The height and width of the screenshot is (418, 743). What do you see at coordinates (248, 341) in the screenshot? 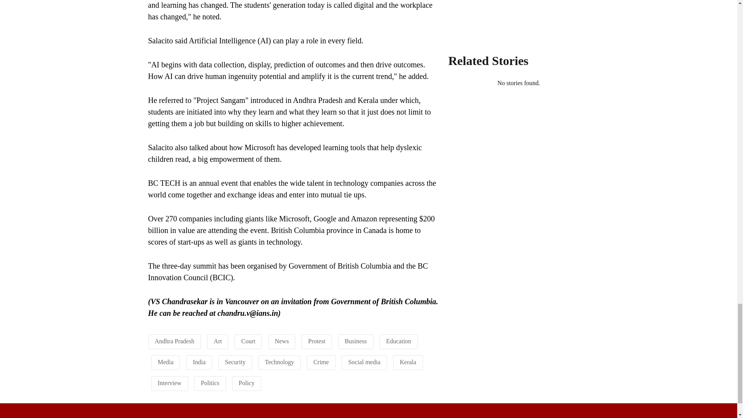
I see `Court` at bounding box center [248, 341].